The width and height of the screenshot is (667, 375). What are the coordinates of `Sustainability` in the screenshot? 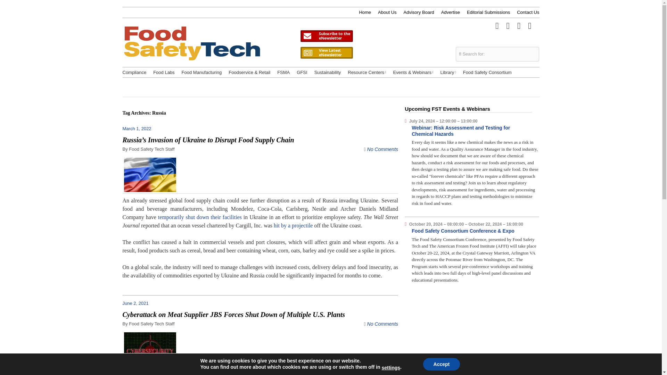 It's located at (327, 72).